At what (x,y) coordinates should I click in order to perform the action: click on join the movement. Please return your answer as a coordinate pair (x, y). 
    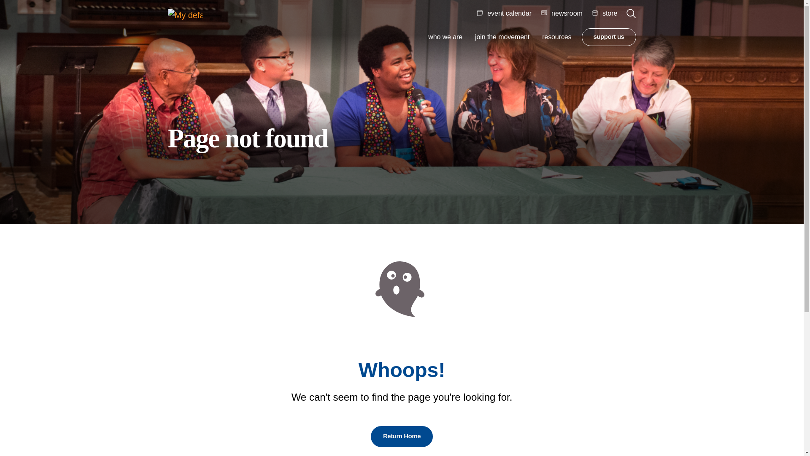
    Looking at the image, I should click on (502, 37).